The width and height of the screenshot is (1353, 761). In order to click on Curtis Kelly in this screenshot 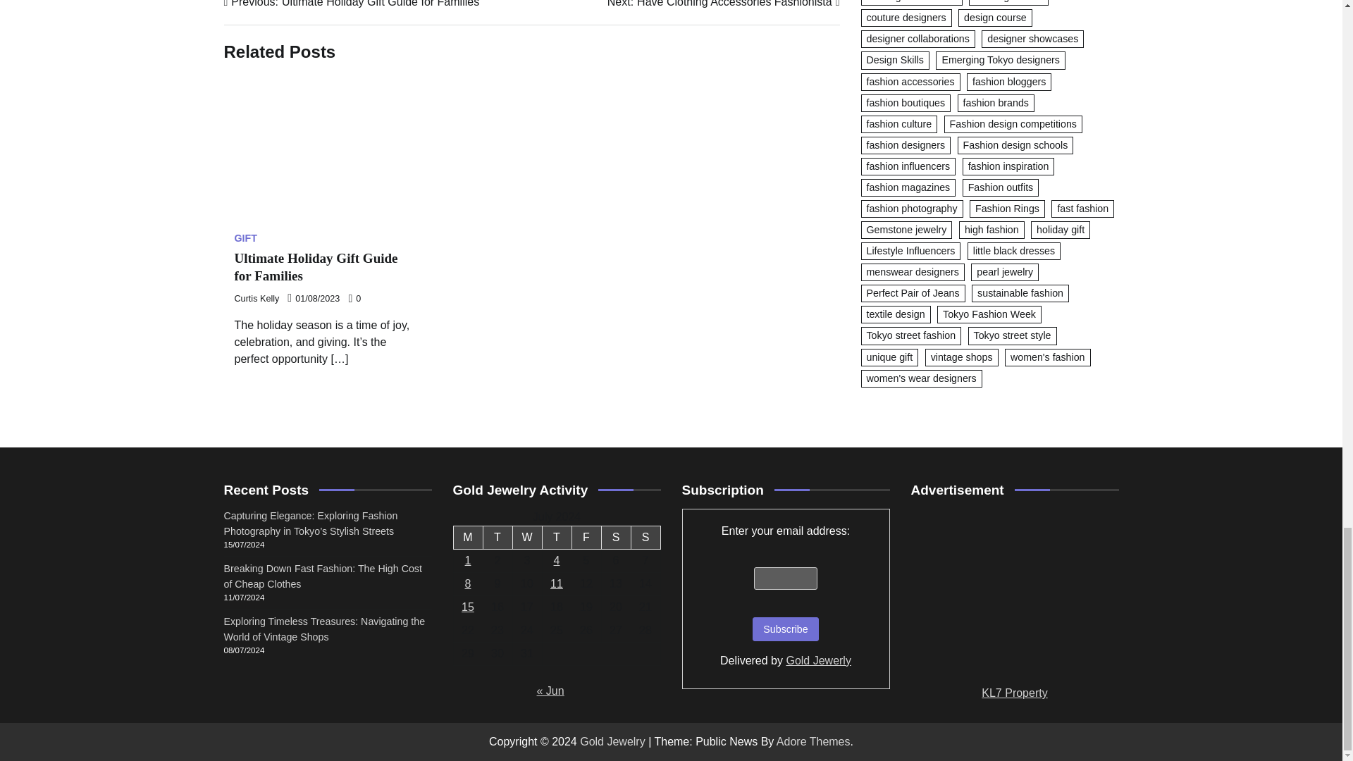, I will do `click(257, 298)`.